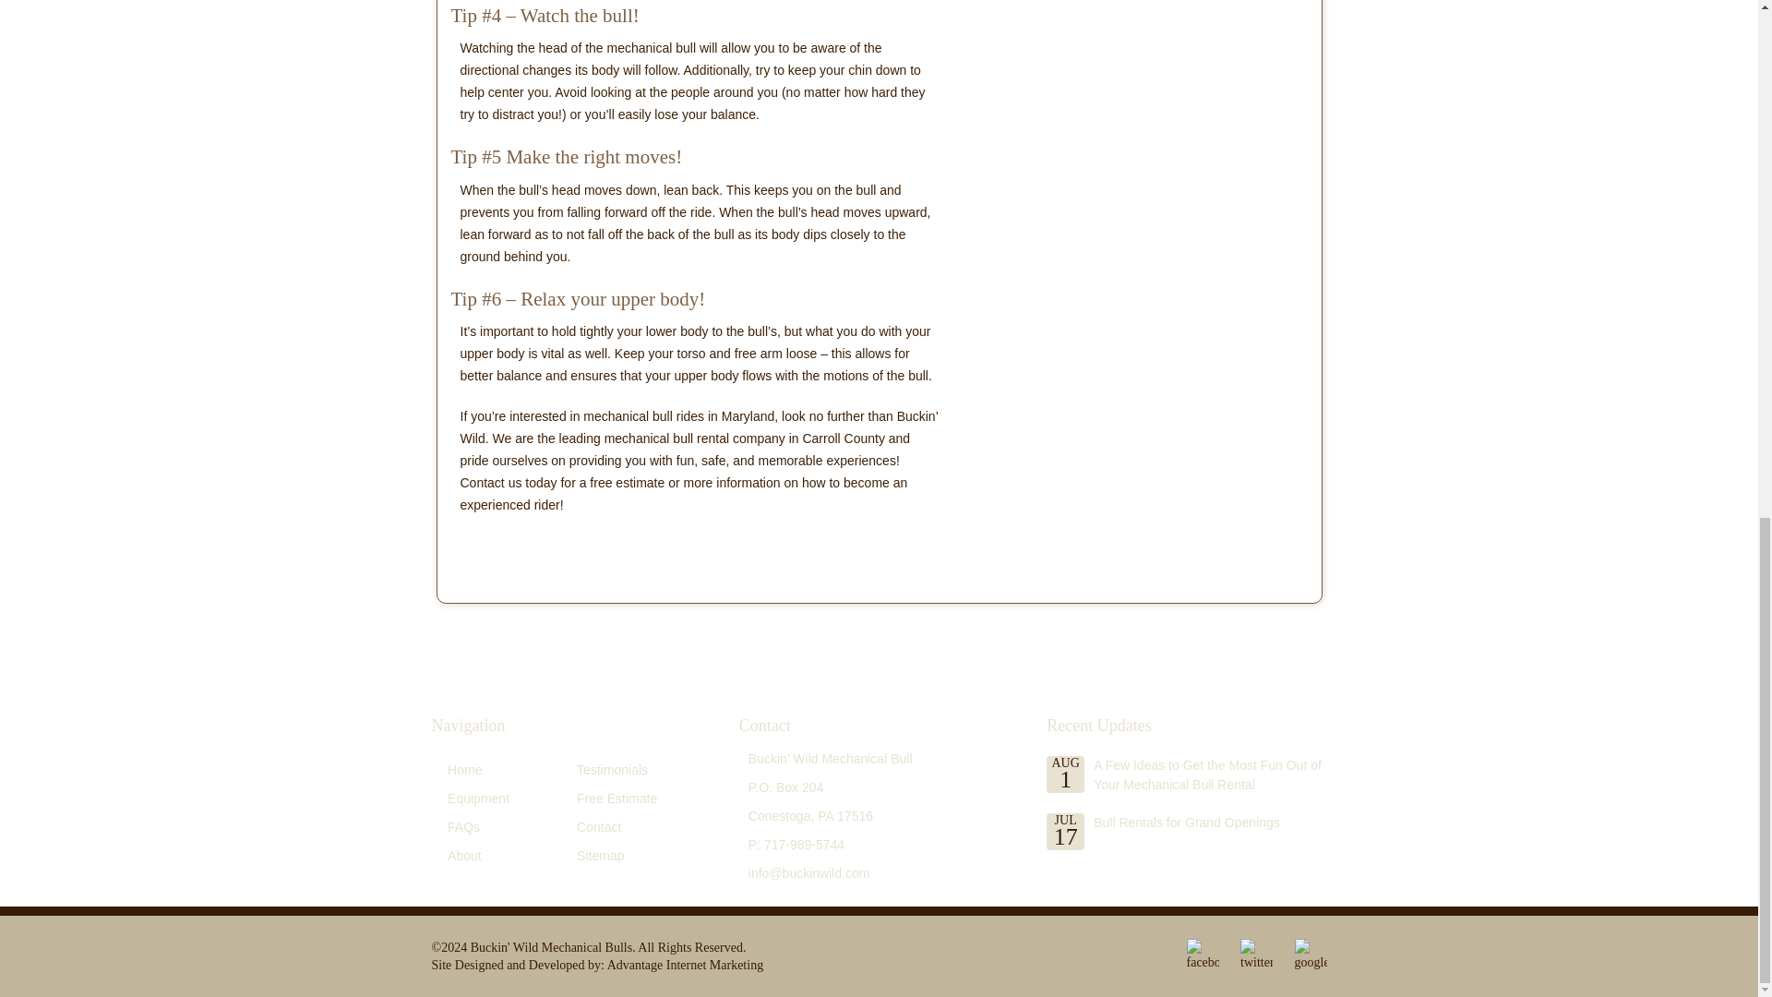  I want to click on Sitemap, so click(600, 856).